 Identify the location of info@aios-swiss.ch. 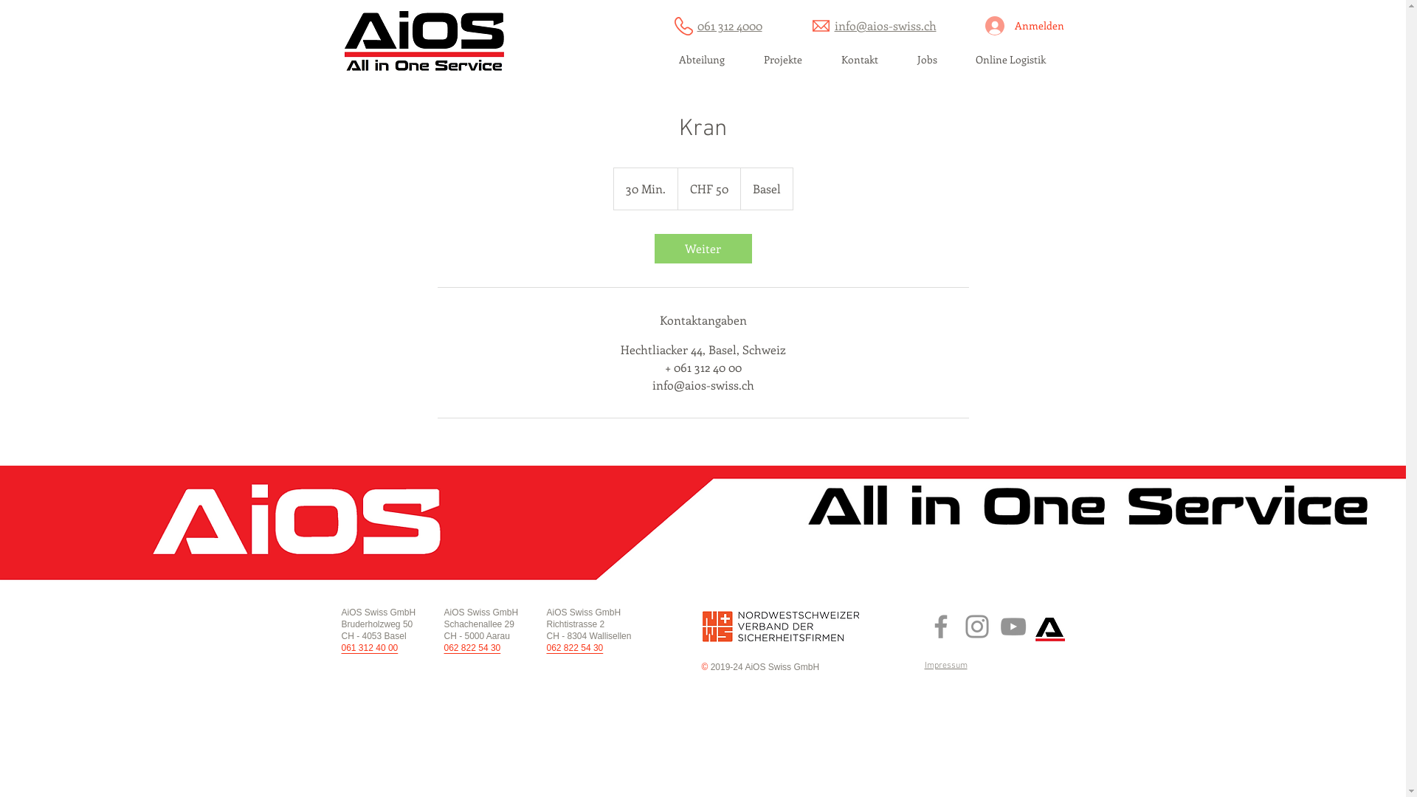
(885, 25).